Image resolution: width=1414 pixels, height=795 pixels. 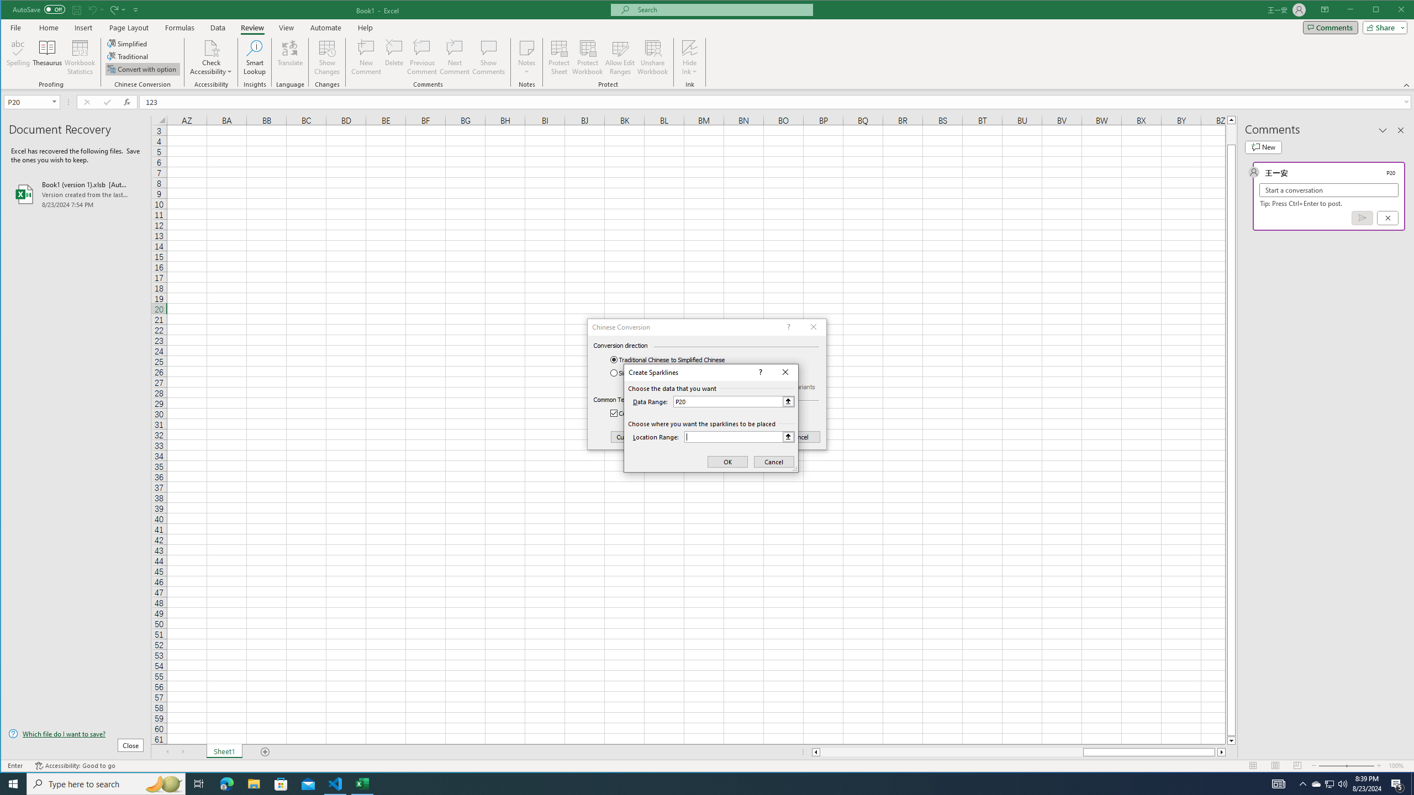 What do you see at coordinates (1330, 784) in the screenshot?
I see `Smart Lookup` at bounding box center [1330, 784].